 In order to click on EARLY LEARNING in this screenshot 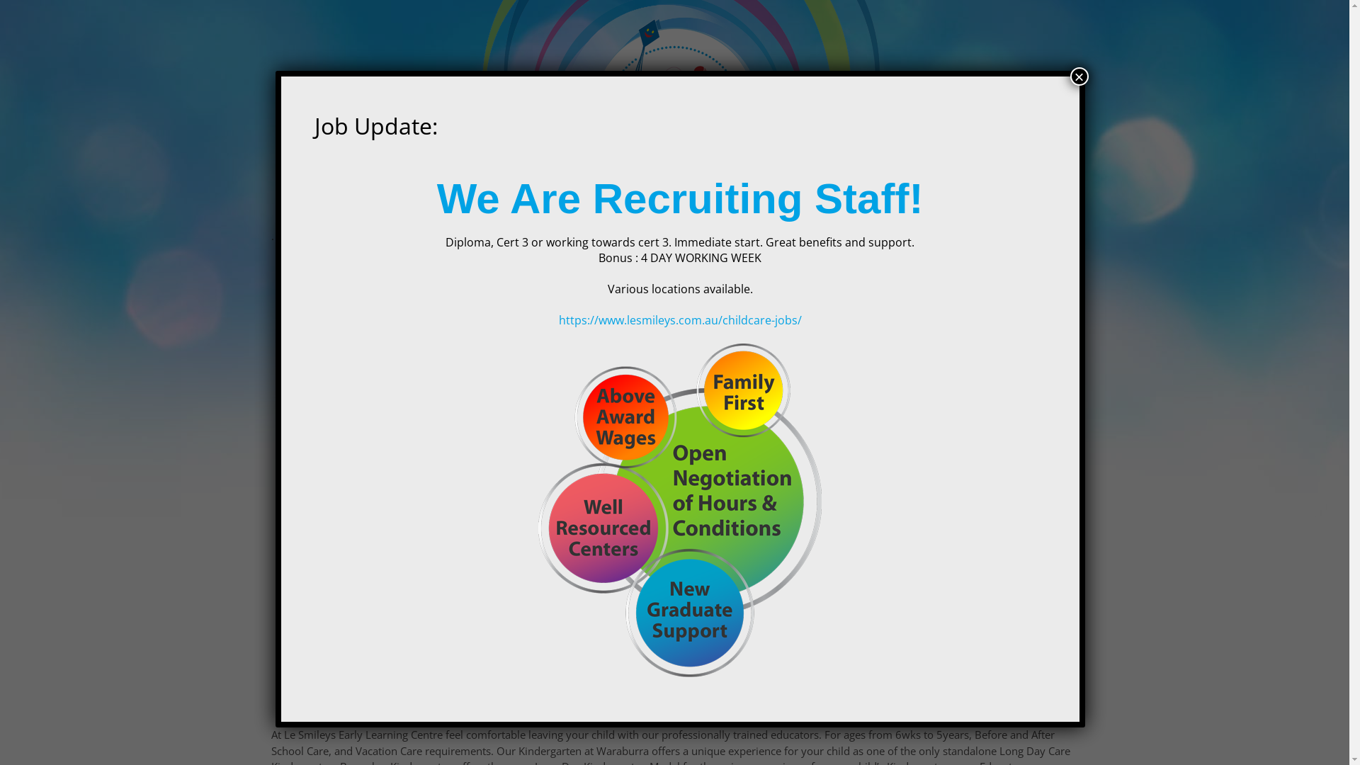, I will do `click(500, 208)`.